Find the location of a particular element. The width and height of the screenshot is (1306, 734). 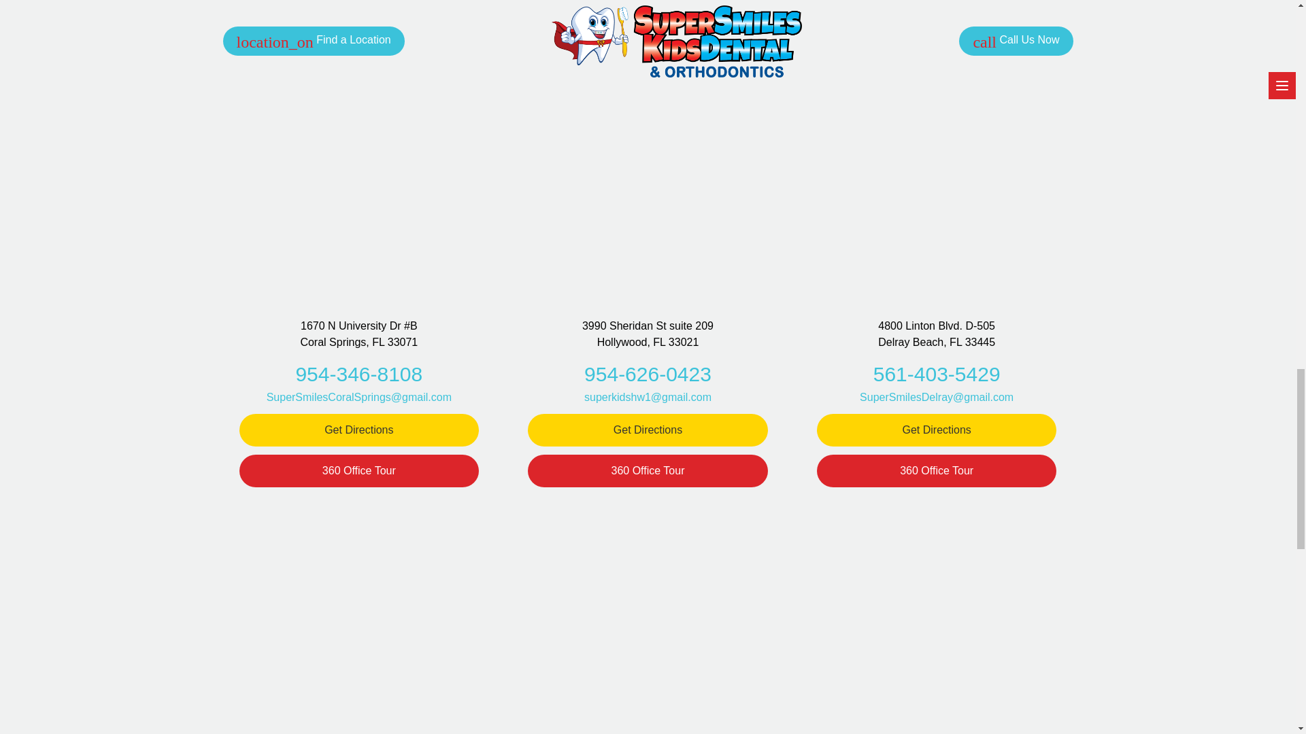

Get Directions is located at coordinates (648, 430).